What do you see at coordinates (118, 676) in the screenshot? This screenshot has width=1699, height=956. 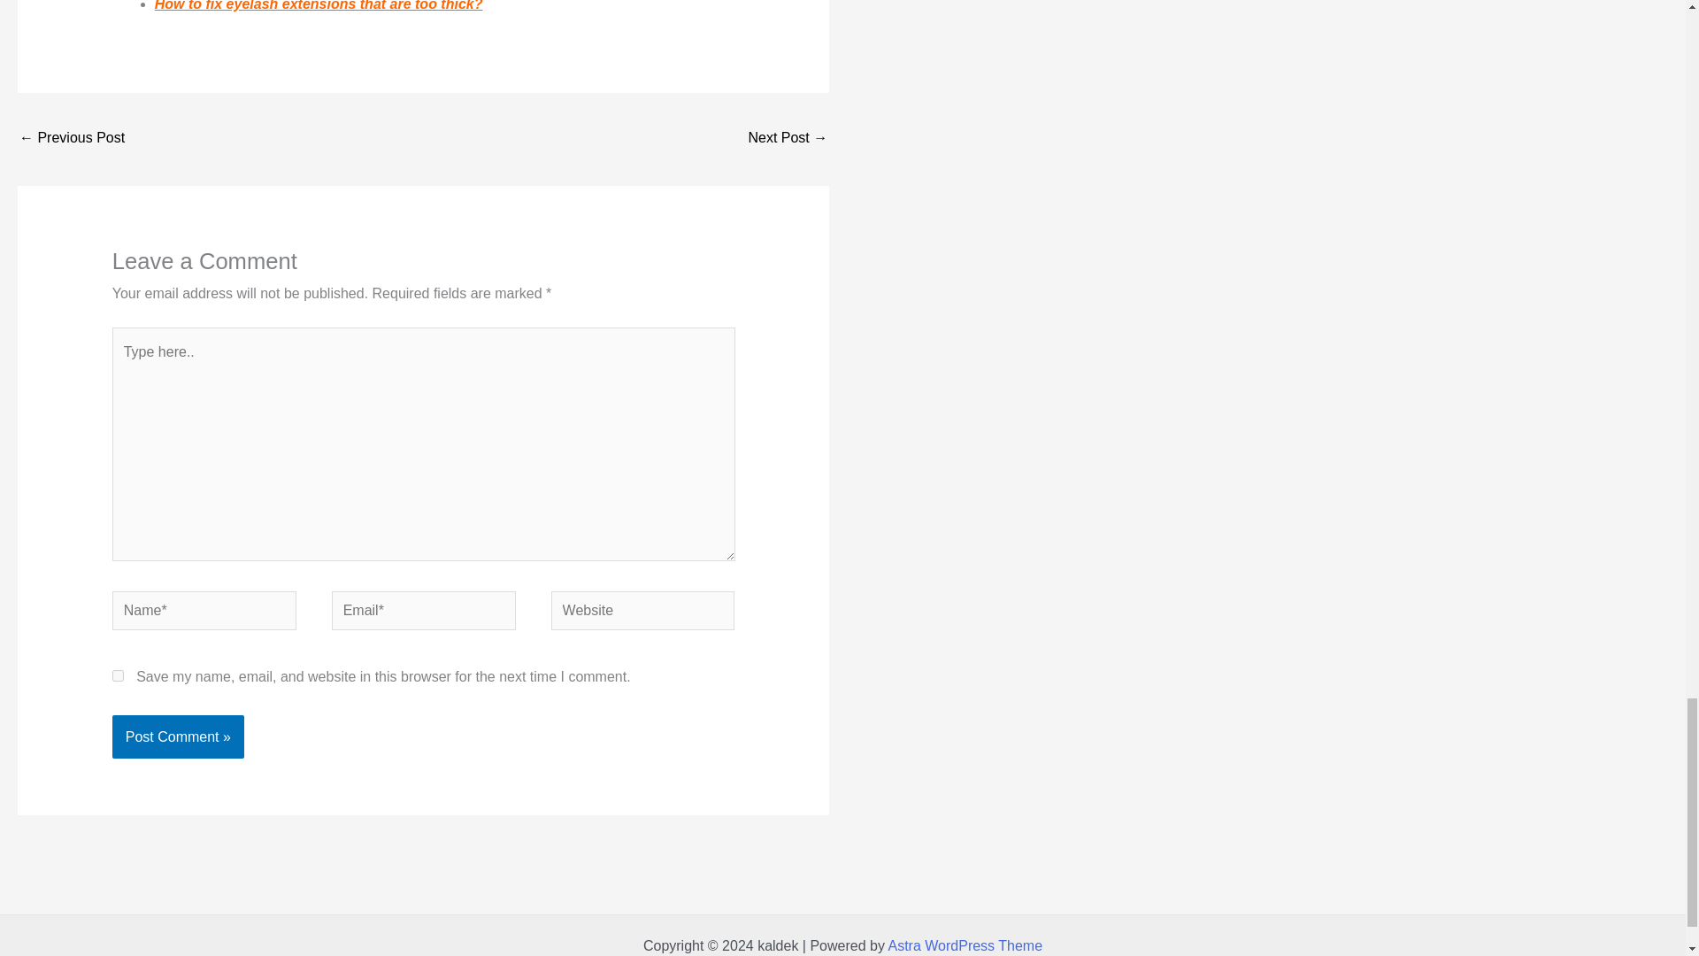 I see `yes` at bounding box center [118, 676].